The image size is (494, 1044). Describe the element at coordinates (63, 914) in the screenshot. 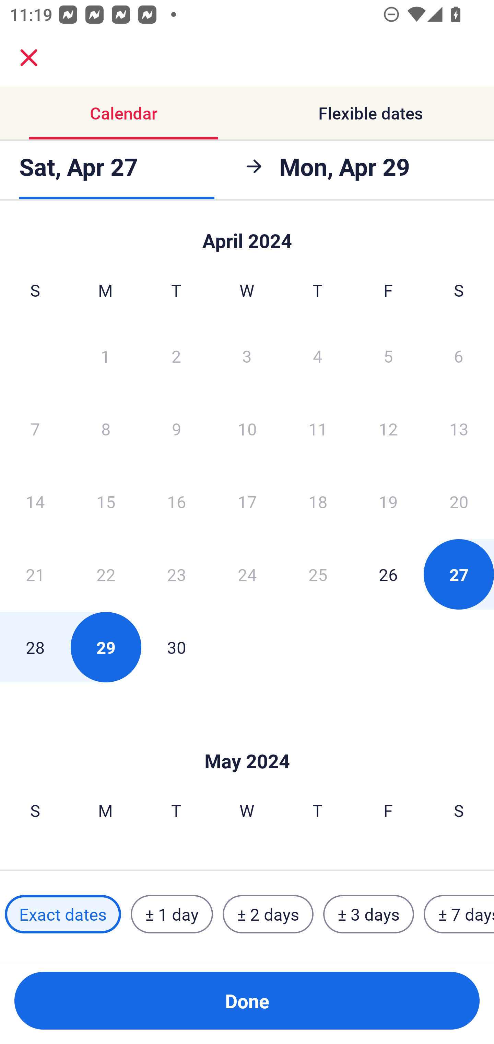

I see `Exact dates` at that location.